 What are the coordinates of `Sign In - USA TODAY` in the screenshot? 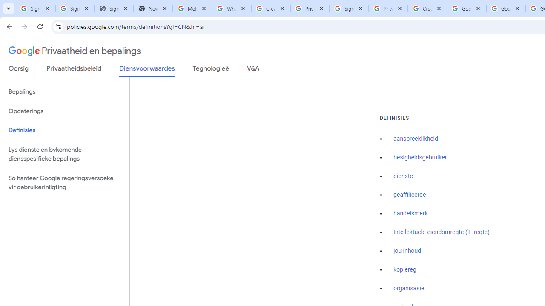 It's located at (114, 8).